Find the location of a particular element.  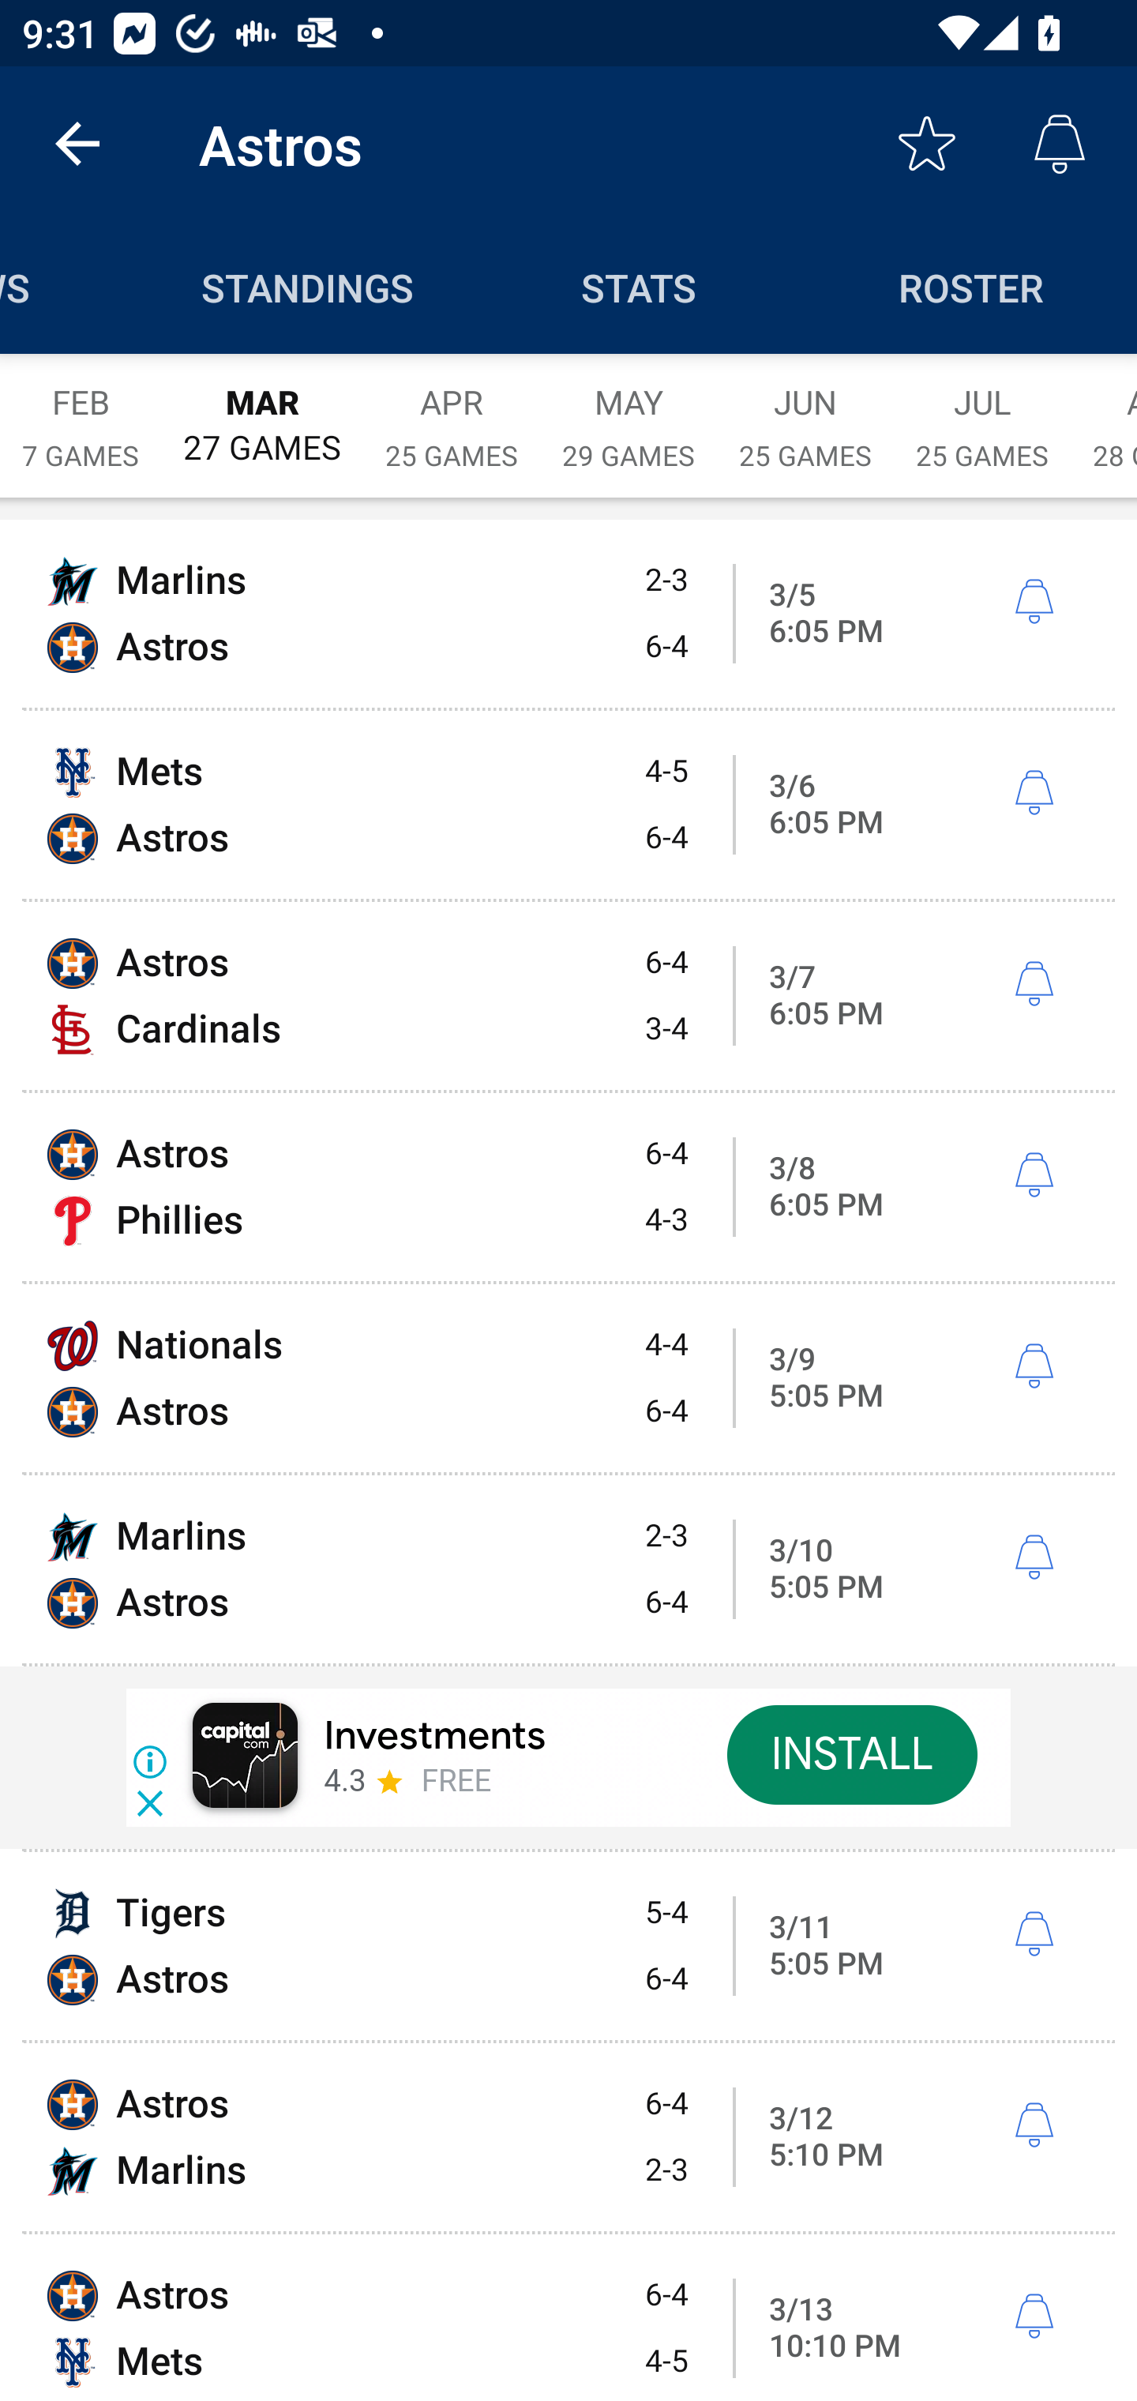

Astros 6-4 Phillies 4-3 3/8 6:05 PM í is located at coordinates (568, 1187).